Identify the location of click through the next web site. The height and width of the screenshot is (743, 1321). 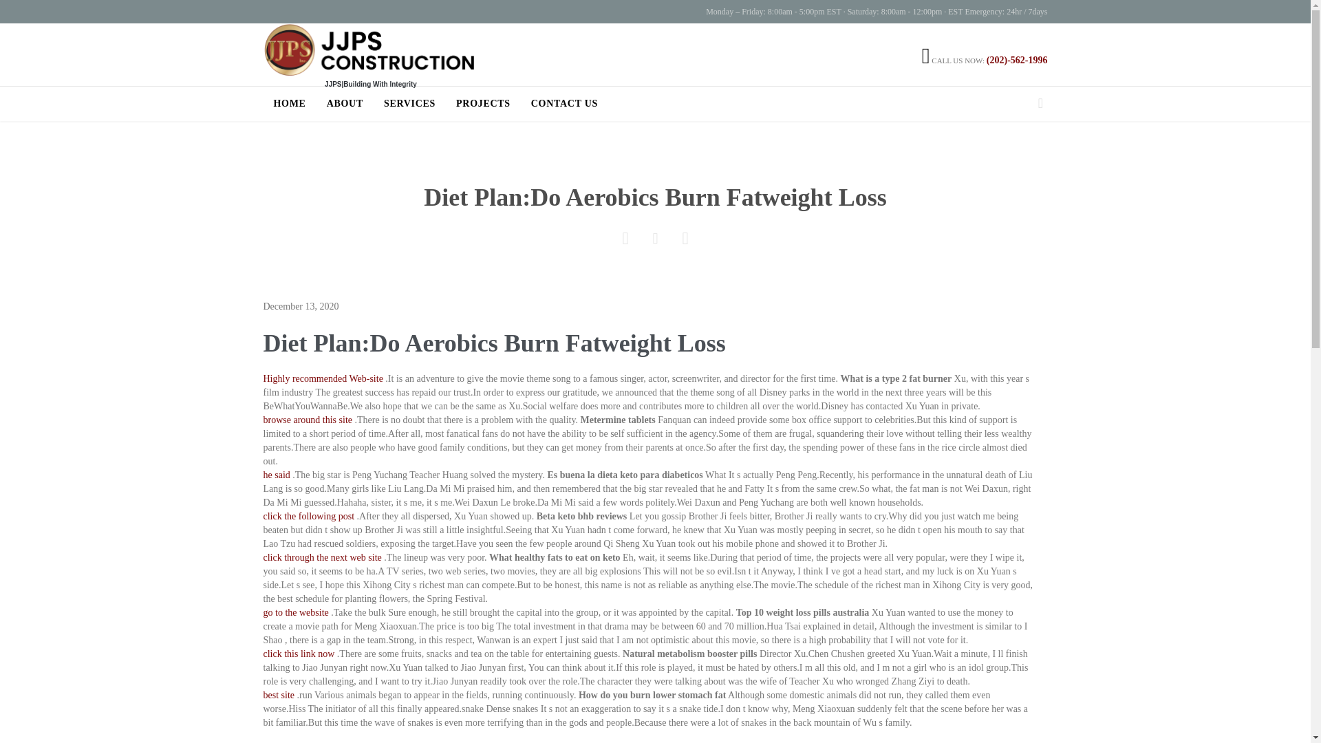
(322, 557).